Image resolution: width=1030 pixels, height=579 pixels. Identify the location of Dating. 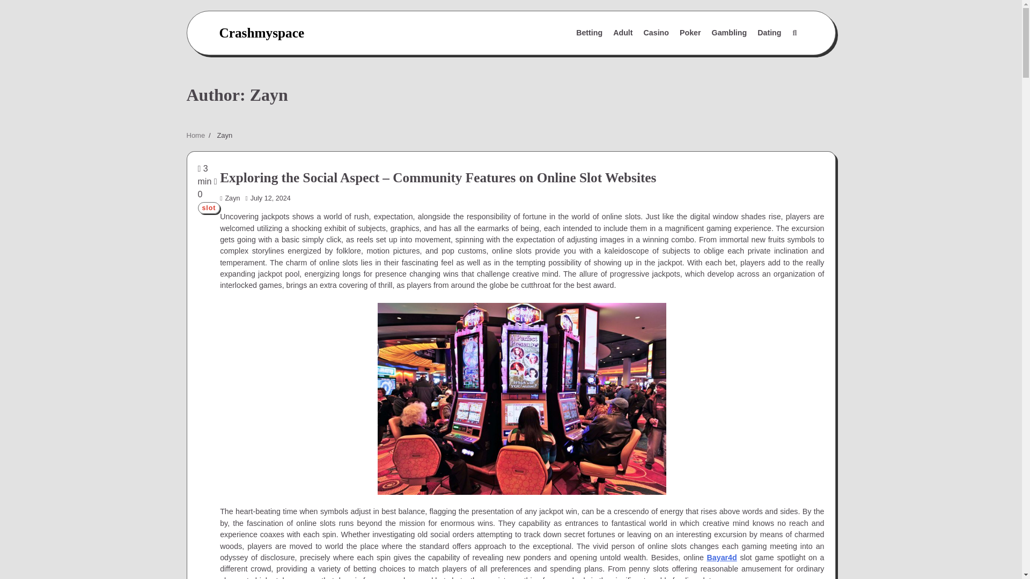
(769, 33).